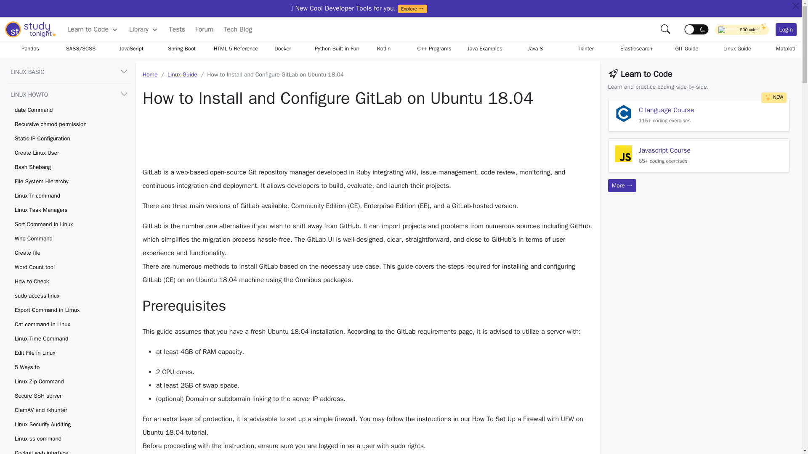 This screenshot has height=454, width=808. Describe the element at coordinates (737, 49) in the screenshot. I see `Linux Guide` at that location.